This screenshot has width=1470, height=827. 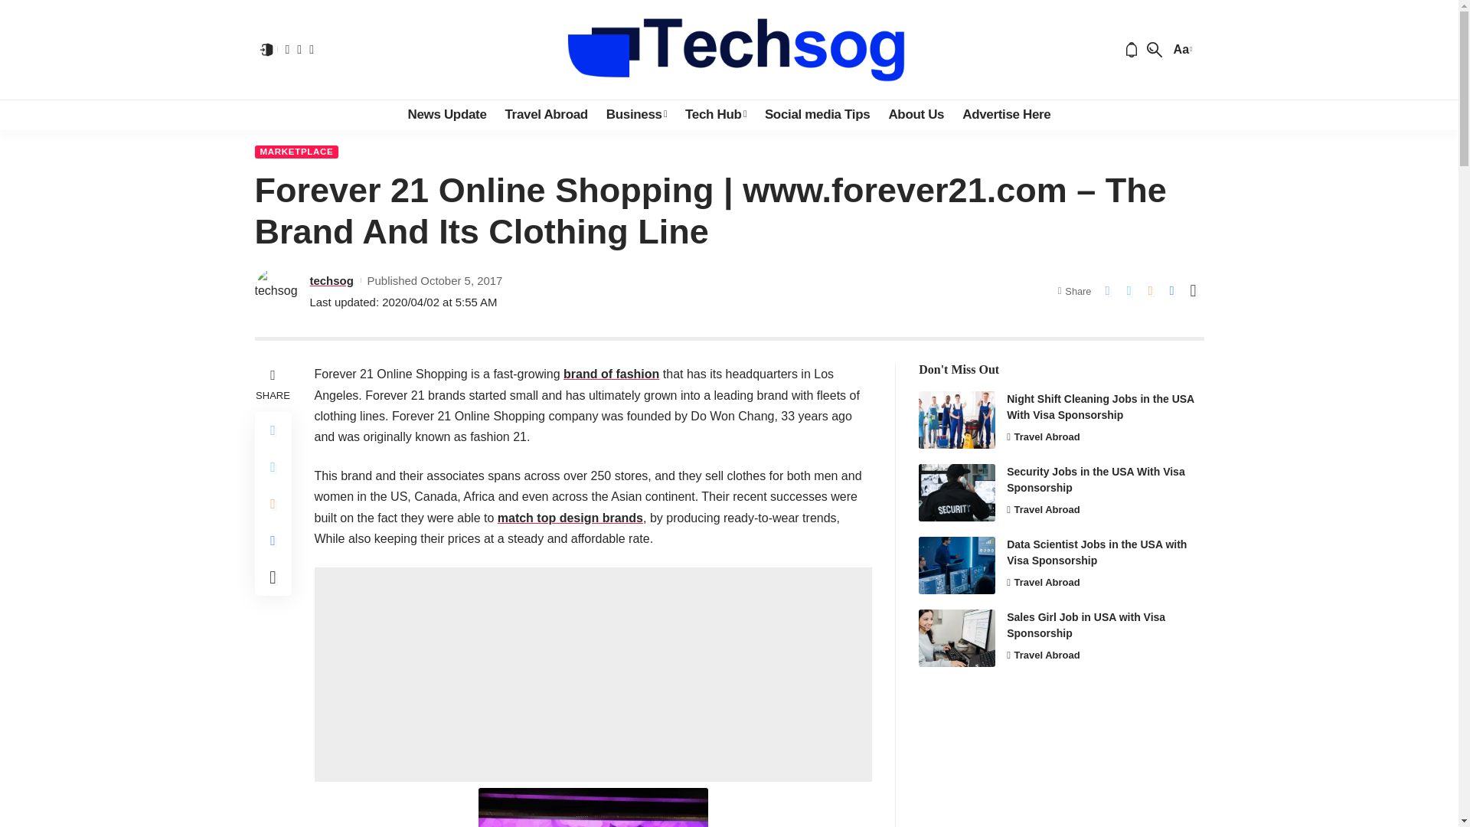 I want to click on Aa, so click(x=1181, y=49).